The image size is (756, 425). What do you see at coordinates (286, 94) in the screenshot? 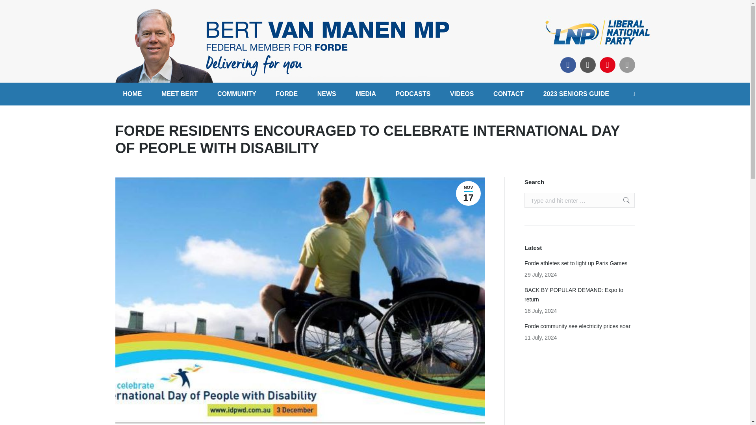
I see `FORDE` at bounding box center [286, 94].